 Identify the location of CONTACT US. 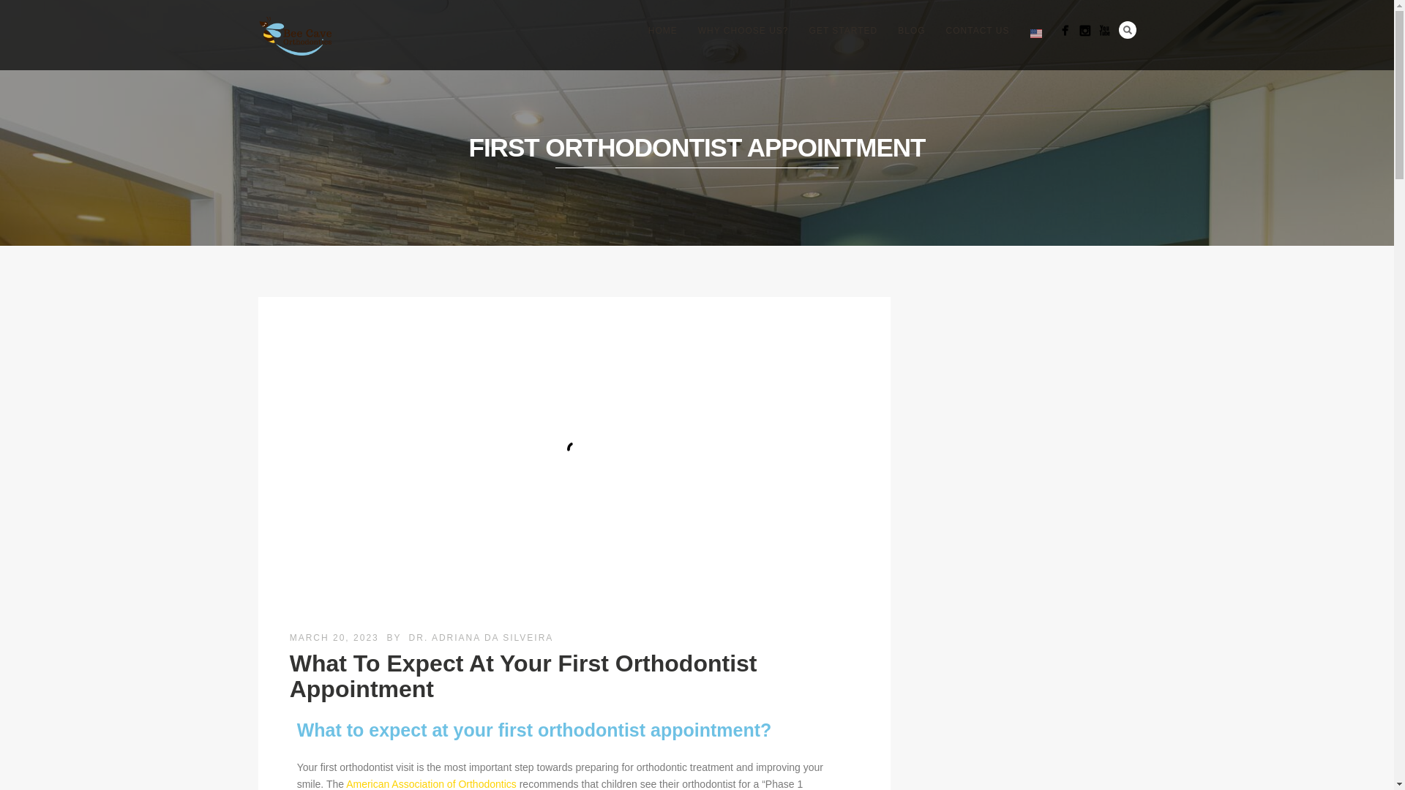
(978, 31).